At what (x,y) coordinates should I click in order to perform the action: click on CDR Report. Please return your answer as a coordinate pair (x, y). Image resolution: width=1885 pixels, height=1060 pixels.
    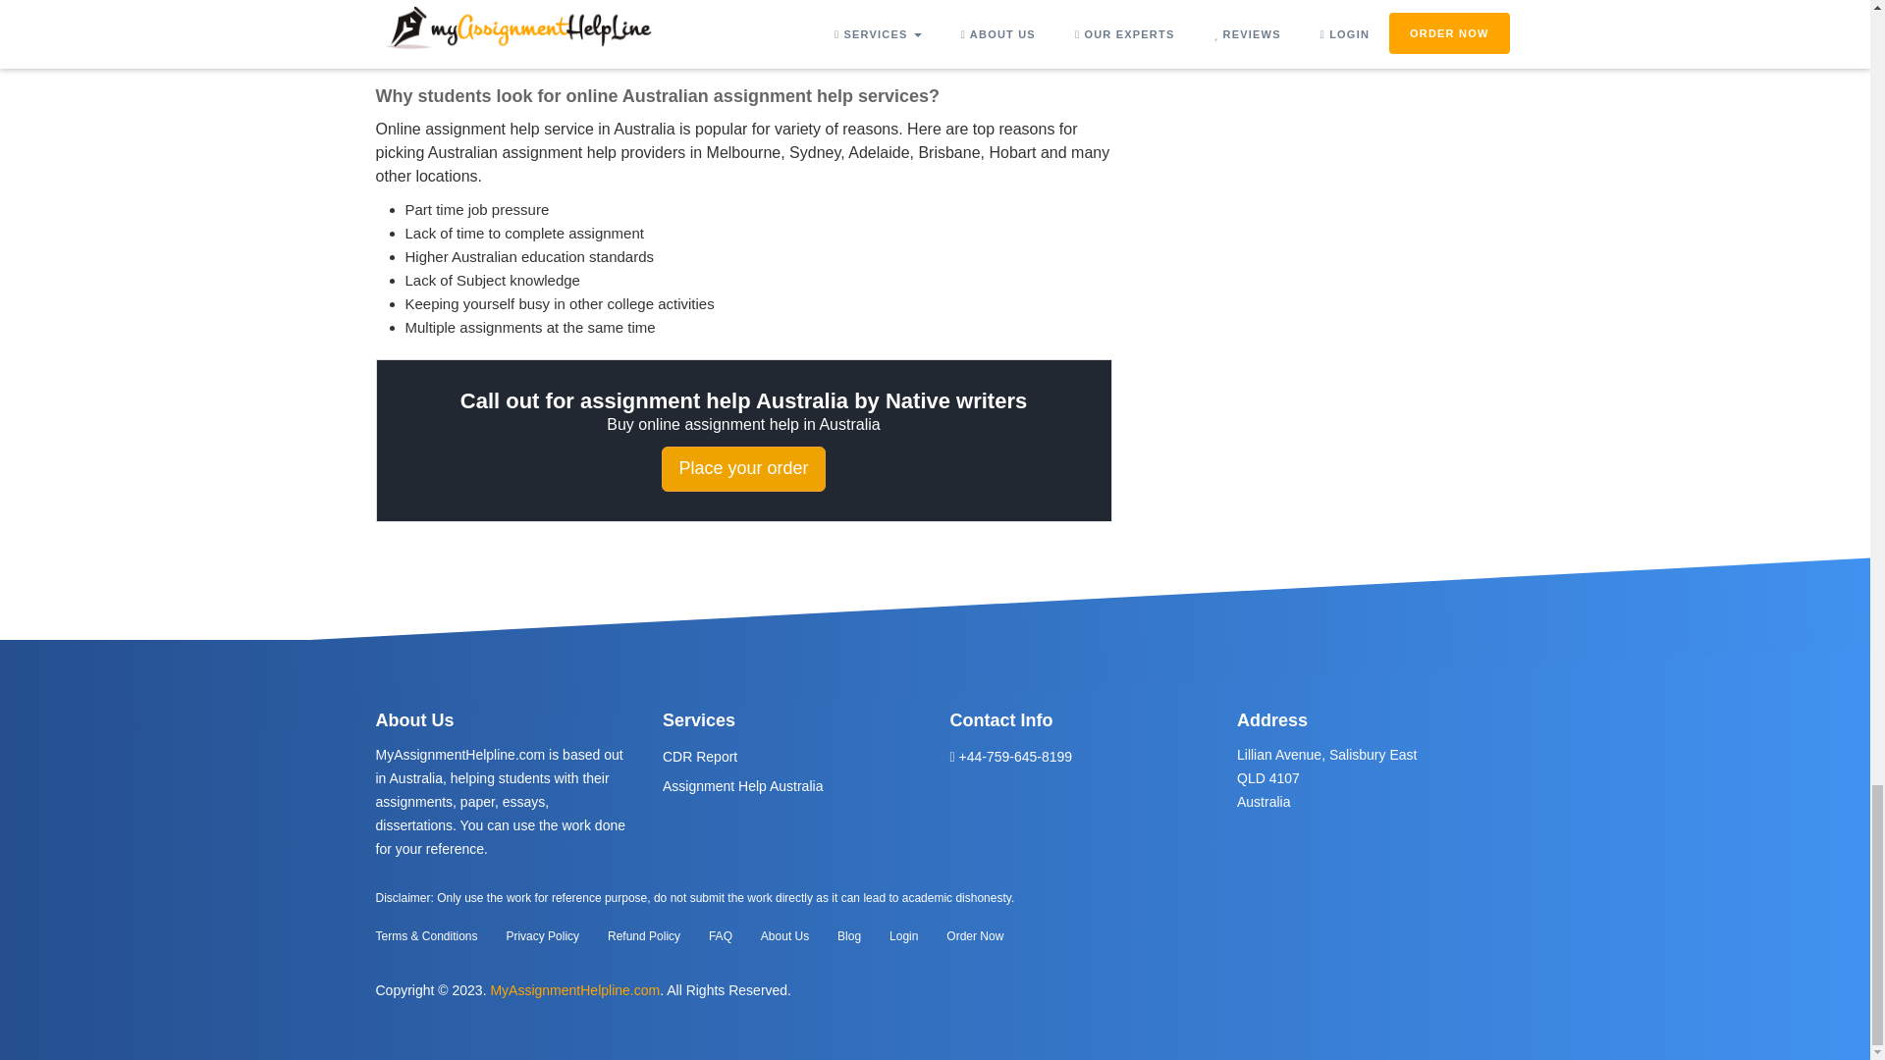
    Looking at the image, I should click on (699, 756).